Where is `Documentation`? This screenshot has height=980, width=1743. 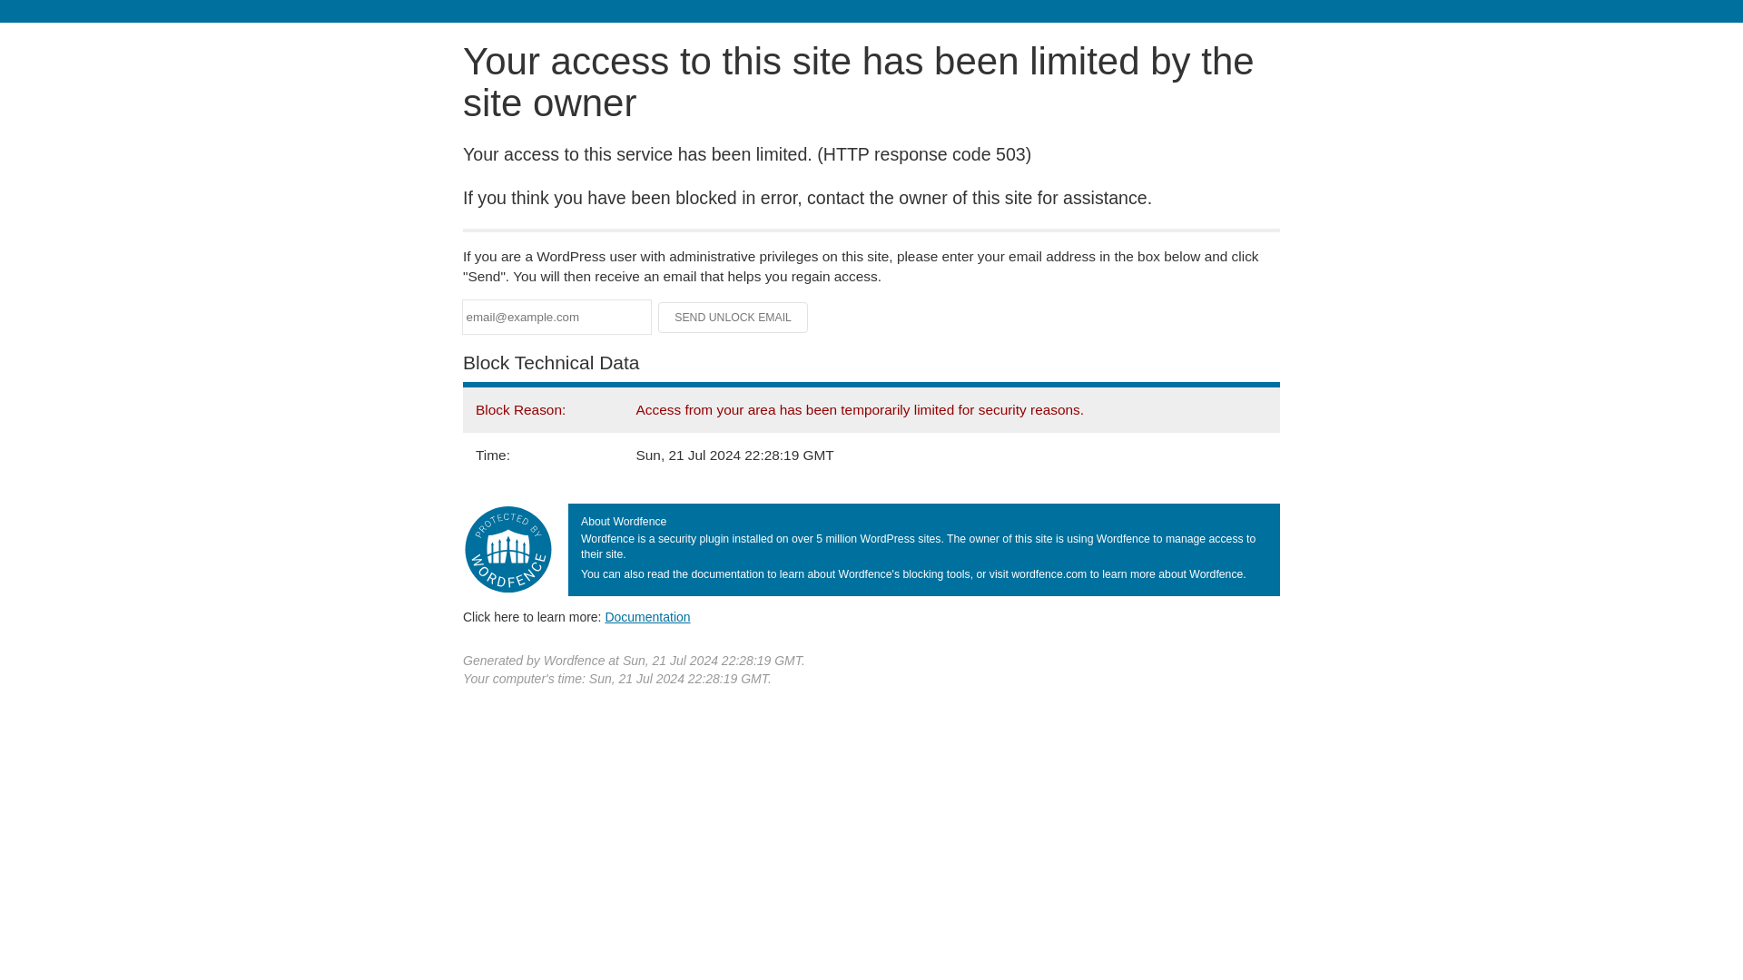
Documentation is located at coordinates (647, 616).